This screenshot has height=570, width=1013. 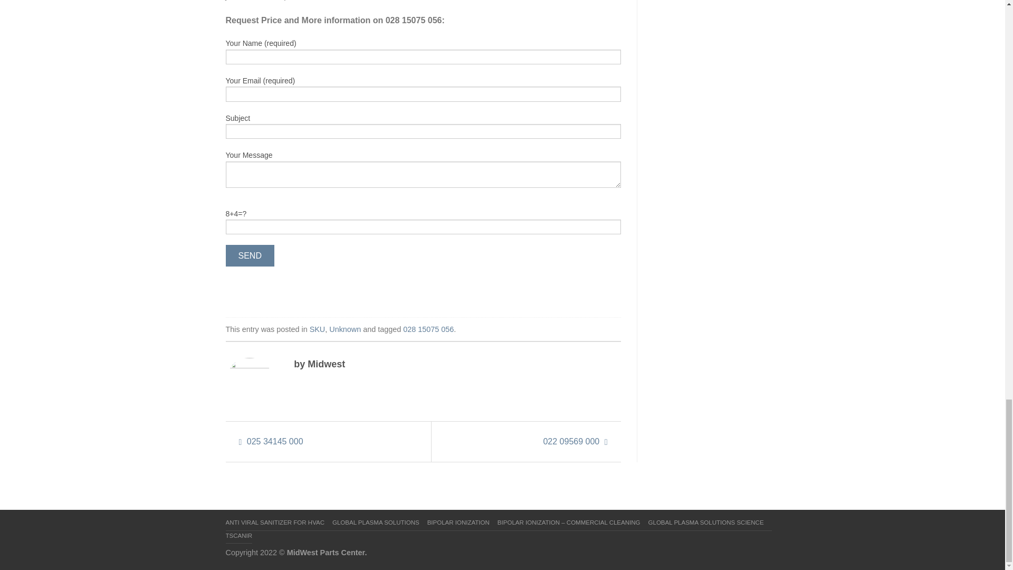 I want to click on Send, so click(x=250, y=255).